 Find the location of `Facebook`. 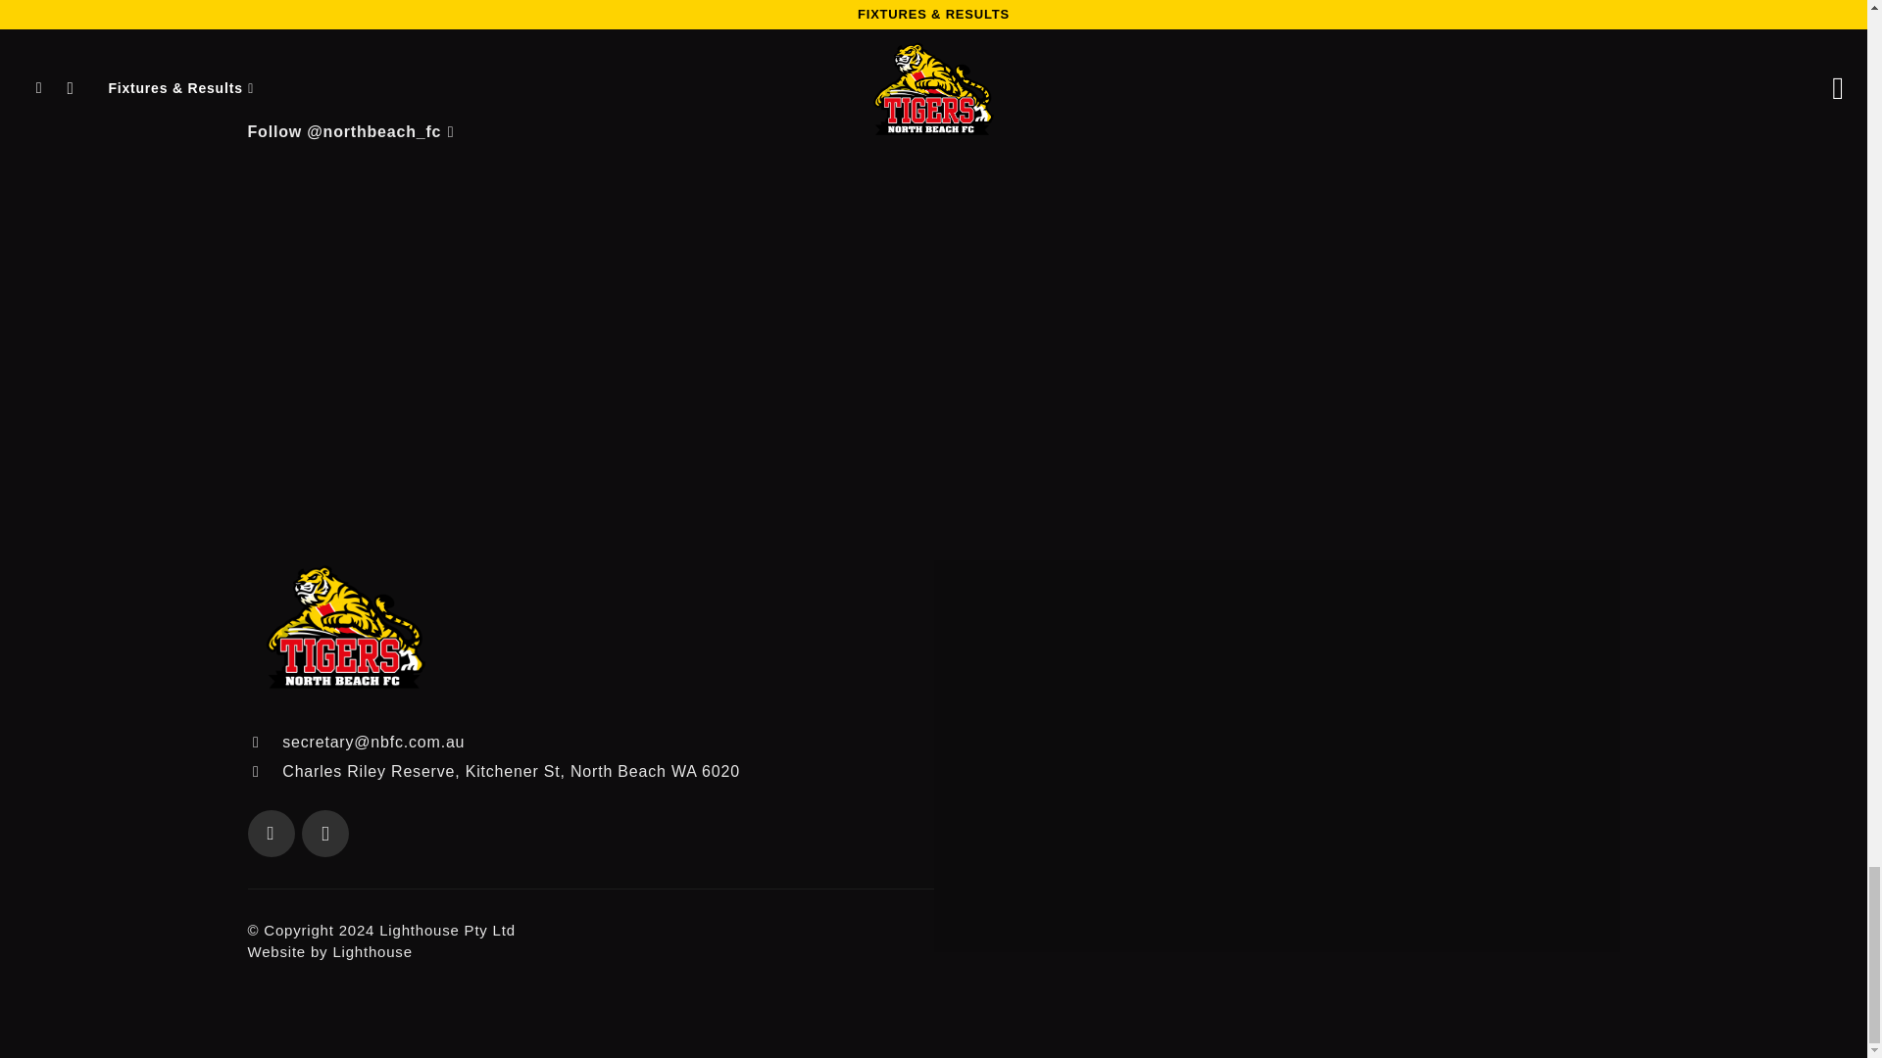

Facebook is located at coordinates (270, 833).